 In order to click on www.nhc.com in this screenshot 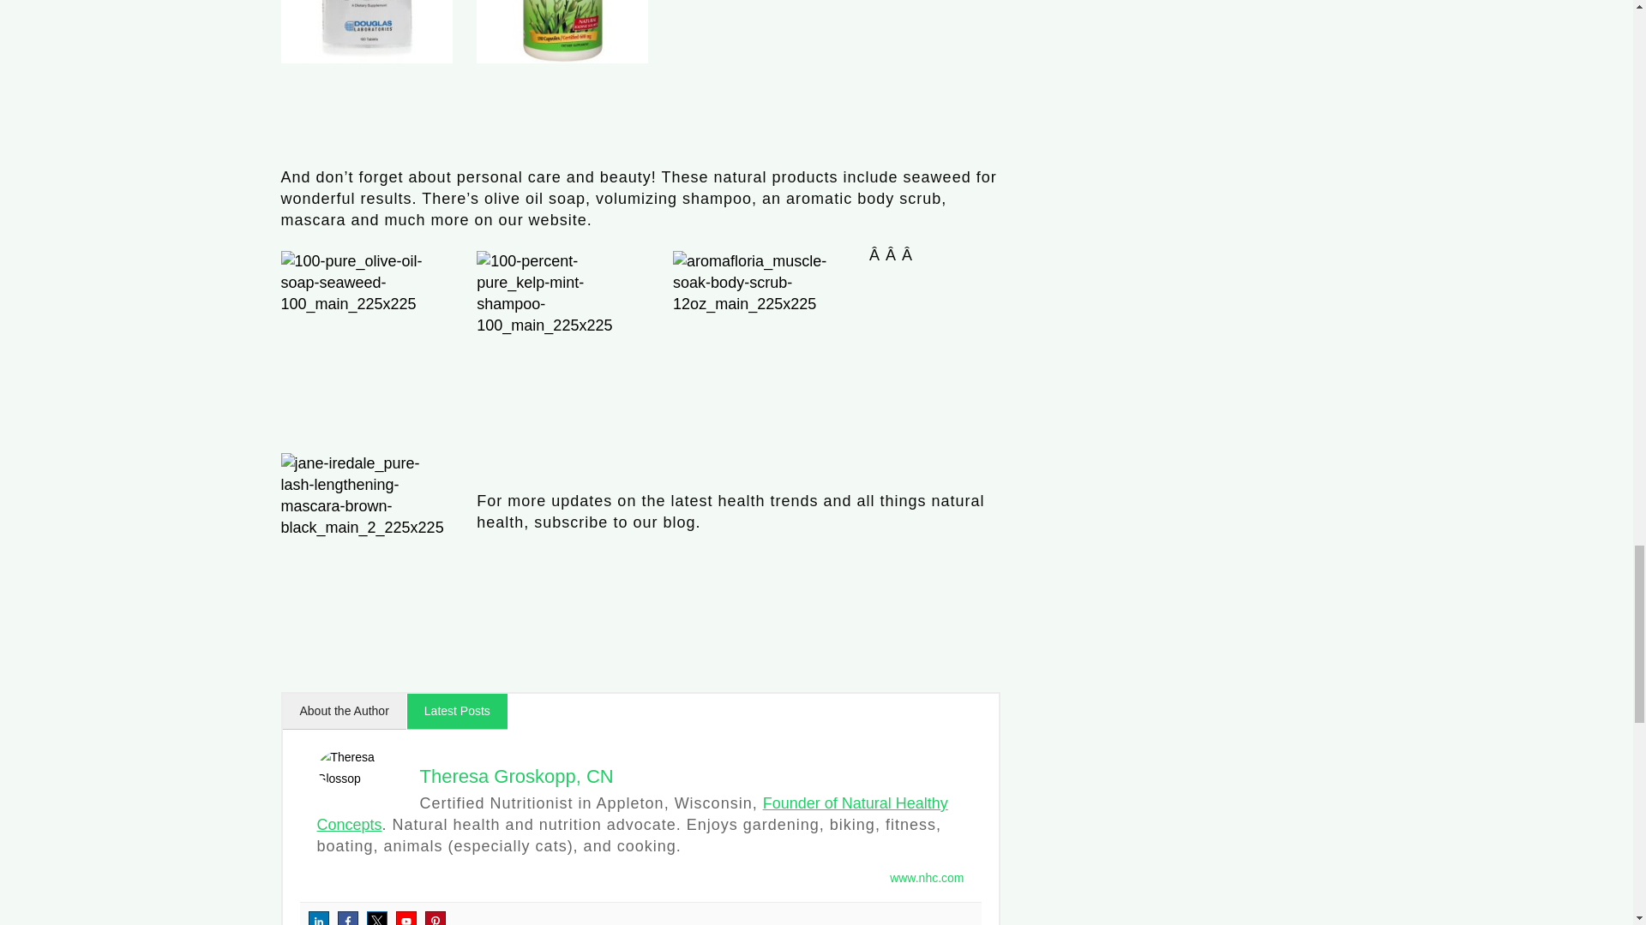, I will do `click(926, 877)`.